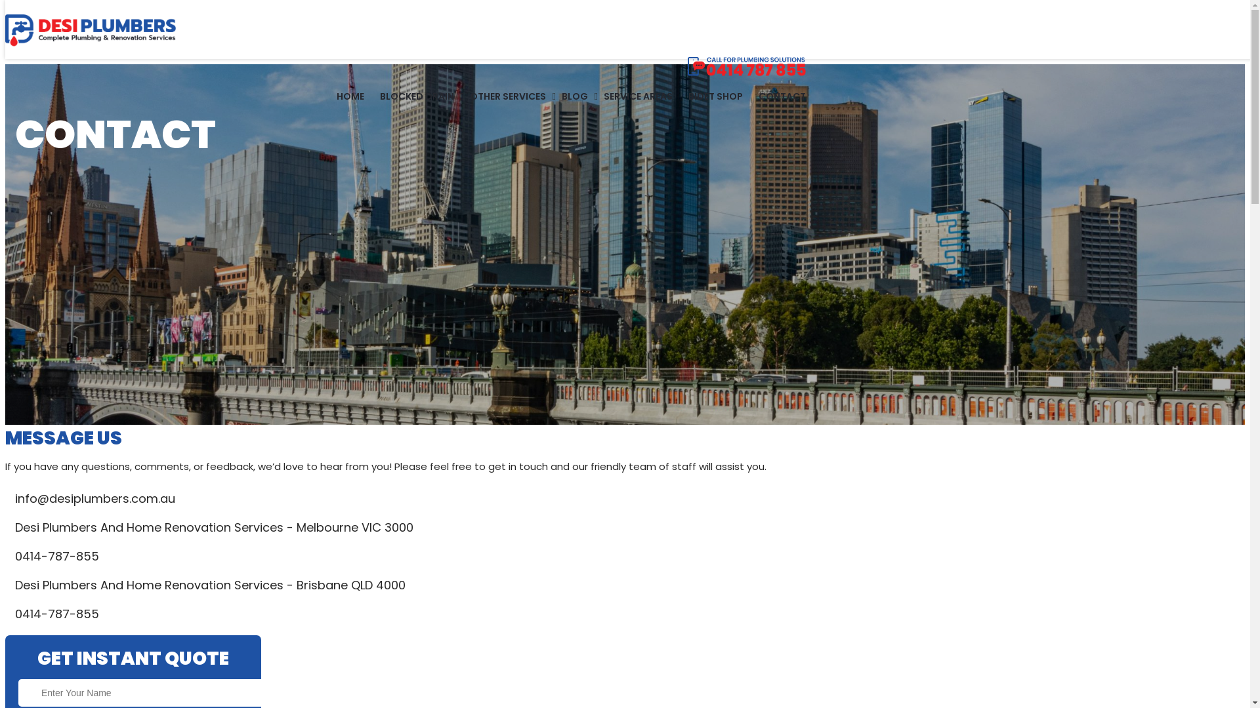 The width and height of the screenshot is (1260, 708). I want to click on BLOG, so click(575, 100).